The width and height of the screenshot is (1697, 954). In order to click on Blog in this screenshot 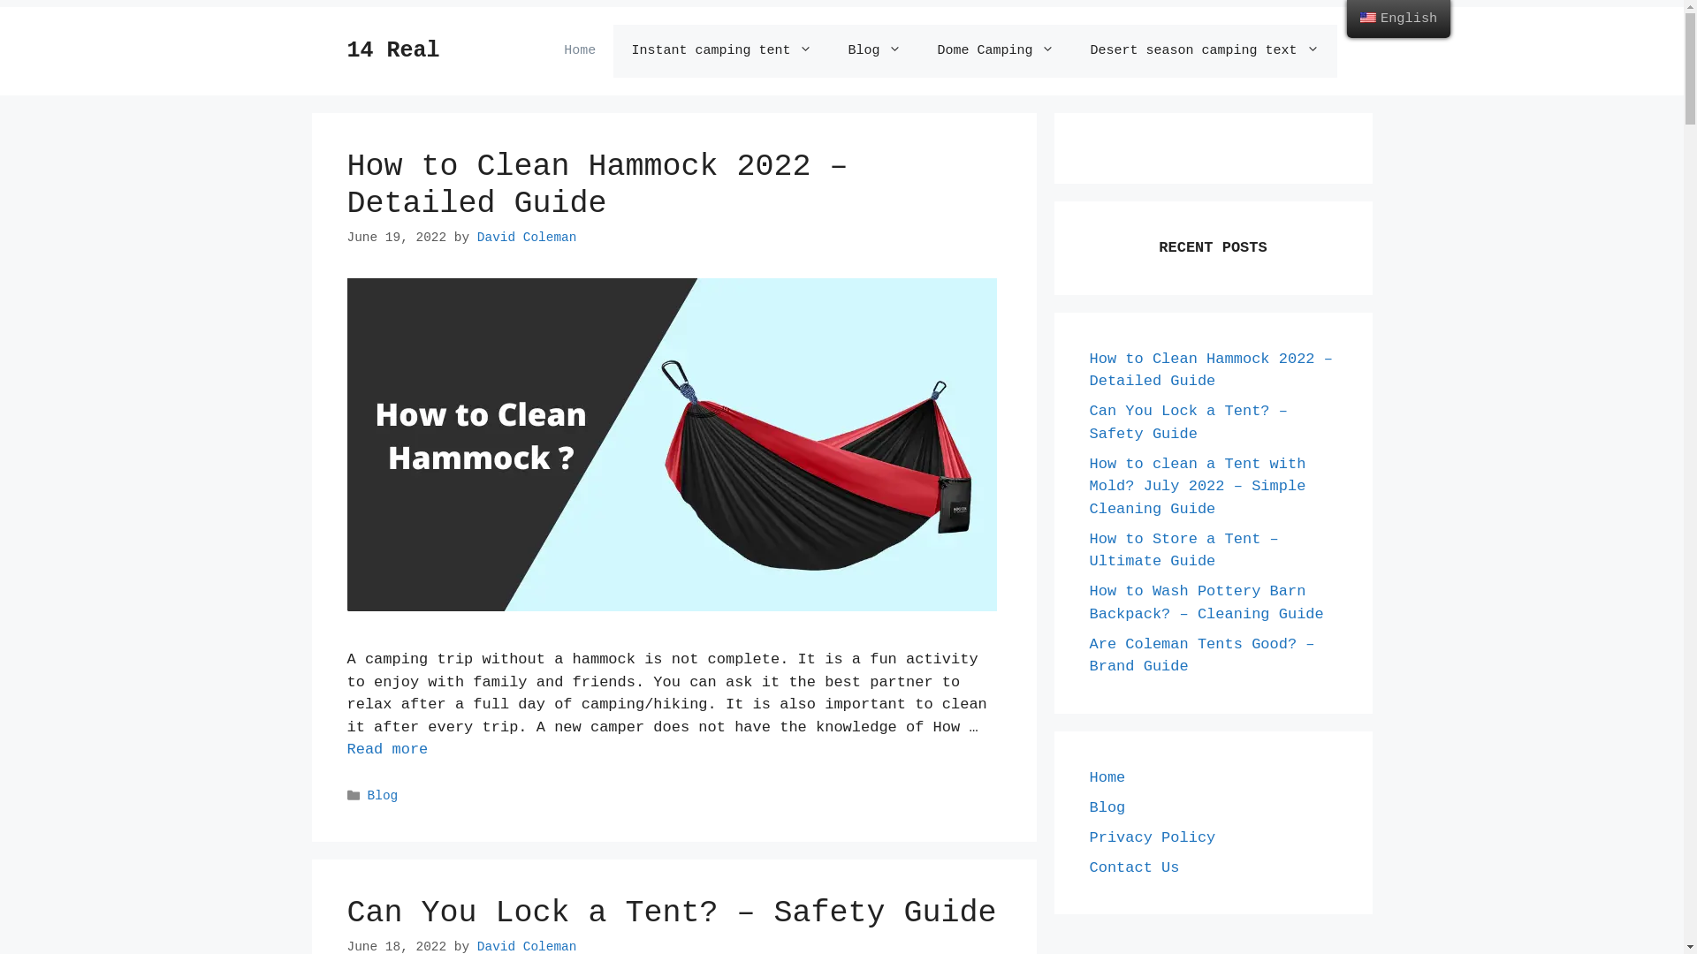, I will do `click(1107, 807)`.